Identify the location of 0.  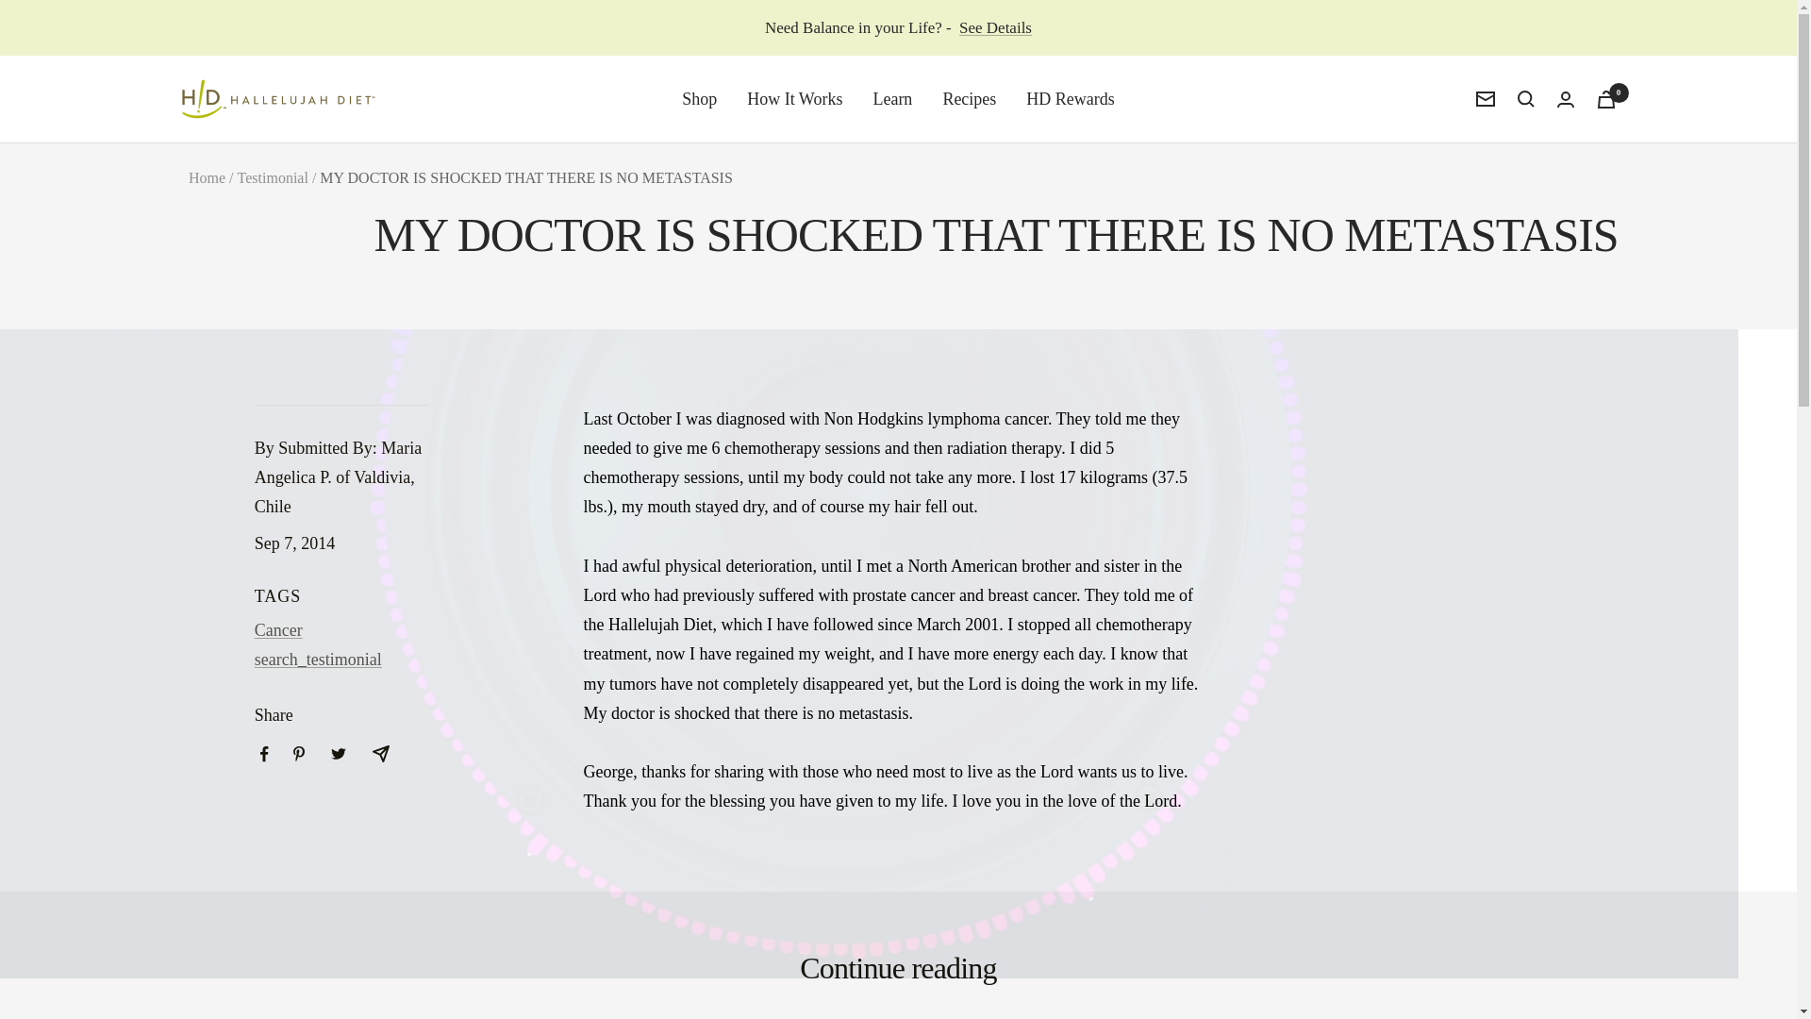
(1605, 99).